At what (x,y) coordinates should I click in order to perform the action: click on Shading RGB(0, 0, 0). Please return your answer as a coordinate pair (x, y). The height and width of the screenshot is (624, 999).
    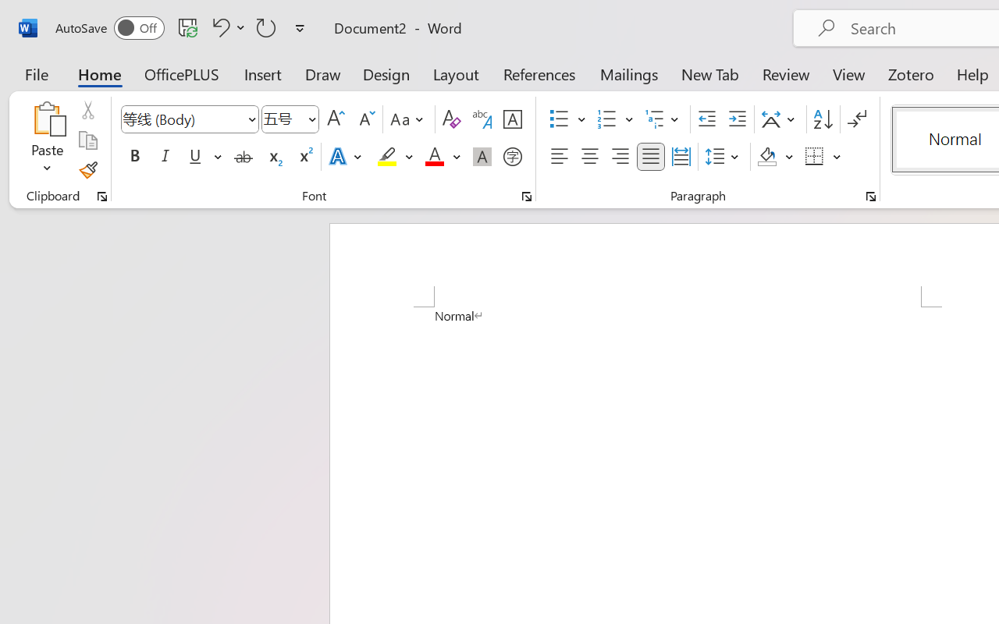
    Looking at the image, I should click on (766, 157).